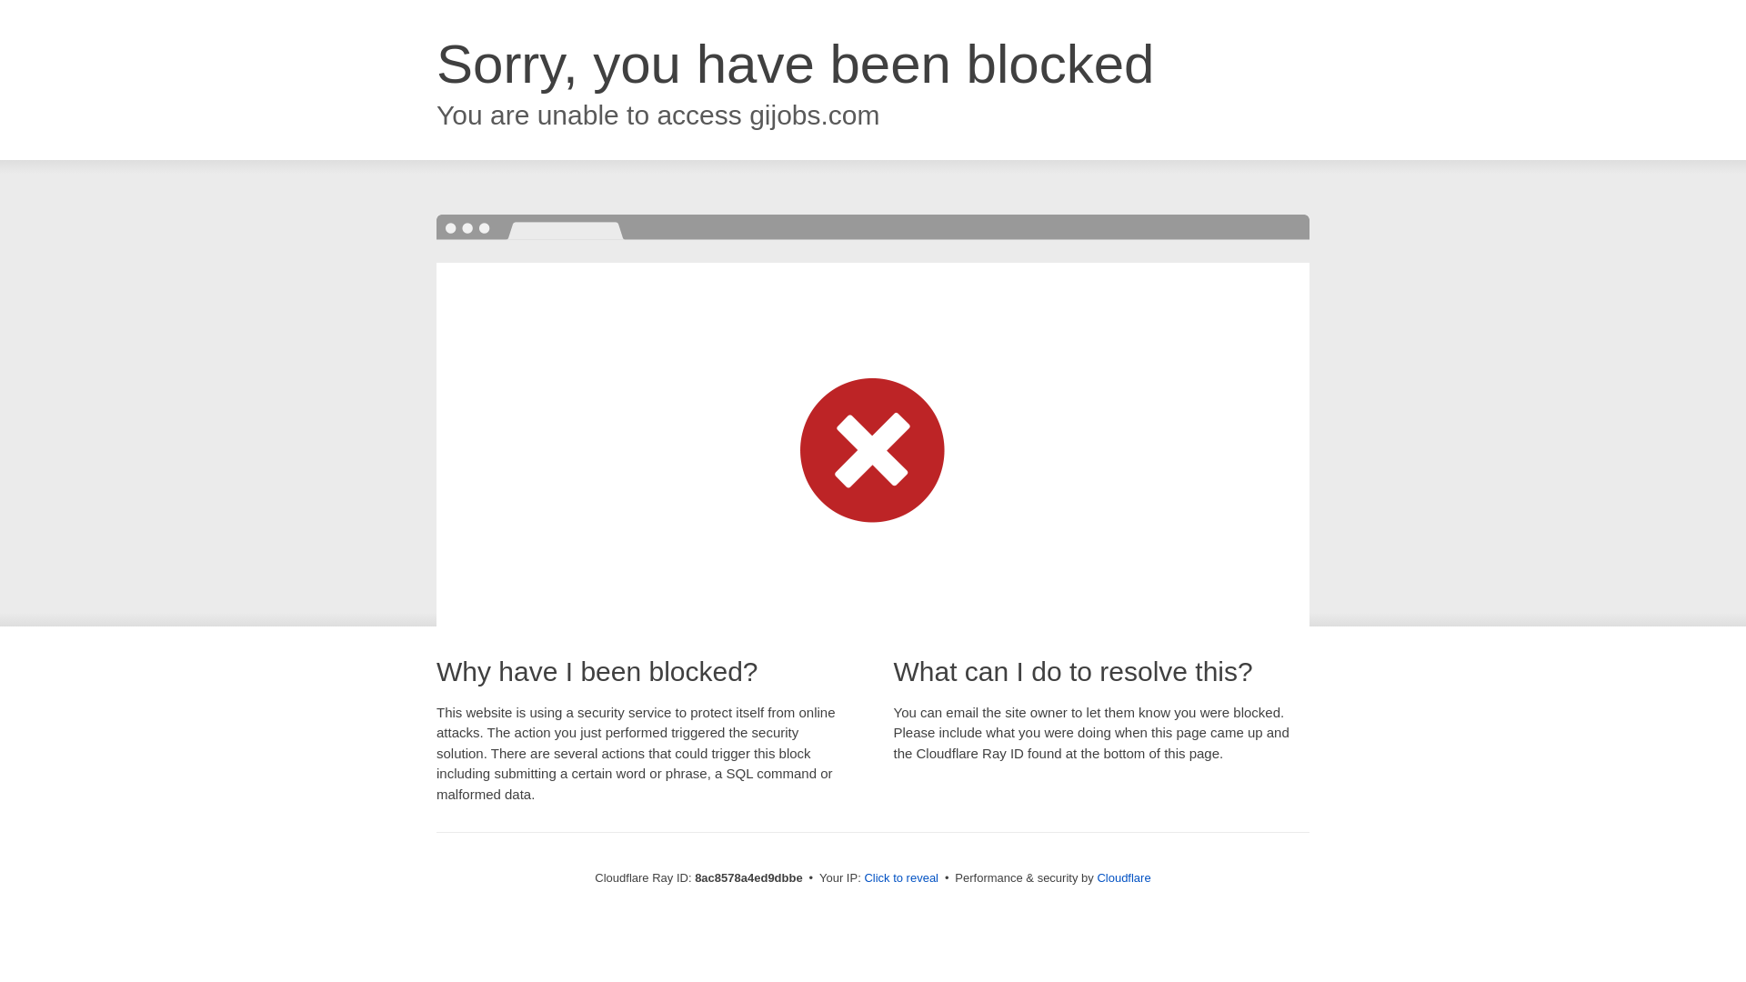  I want to click on Click to reveal, so click(901, 878).